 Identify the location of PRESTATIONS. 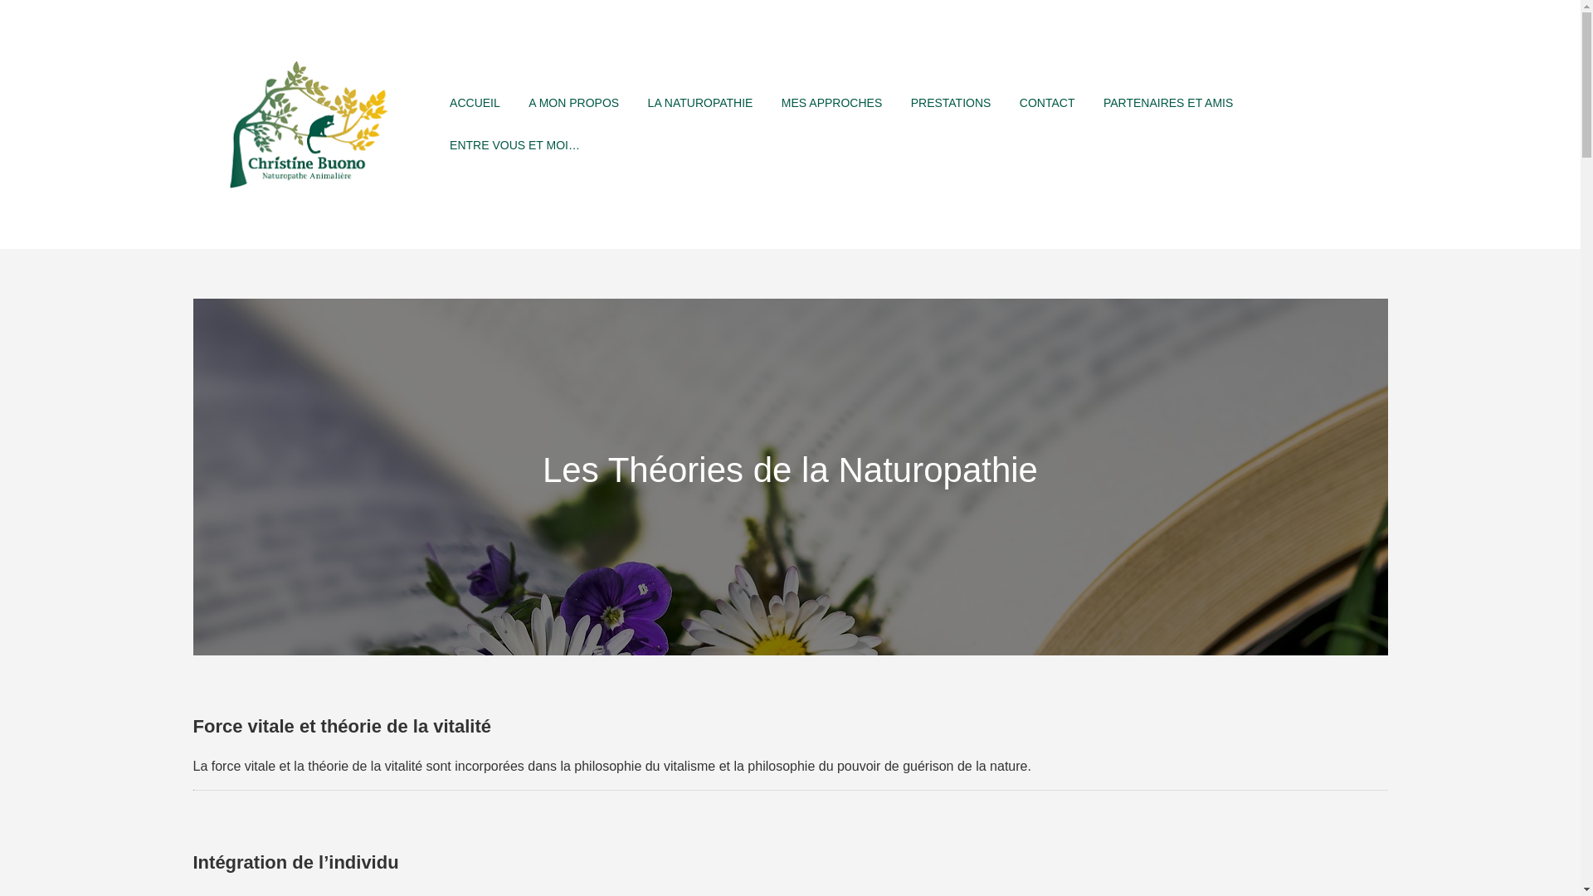
(951, 103).